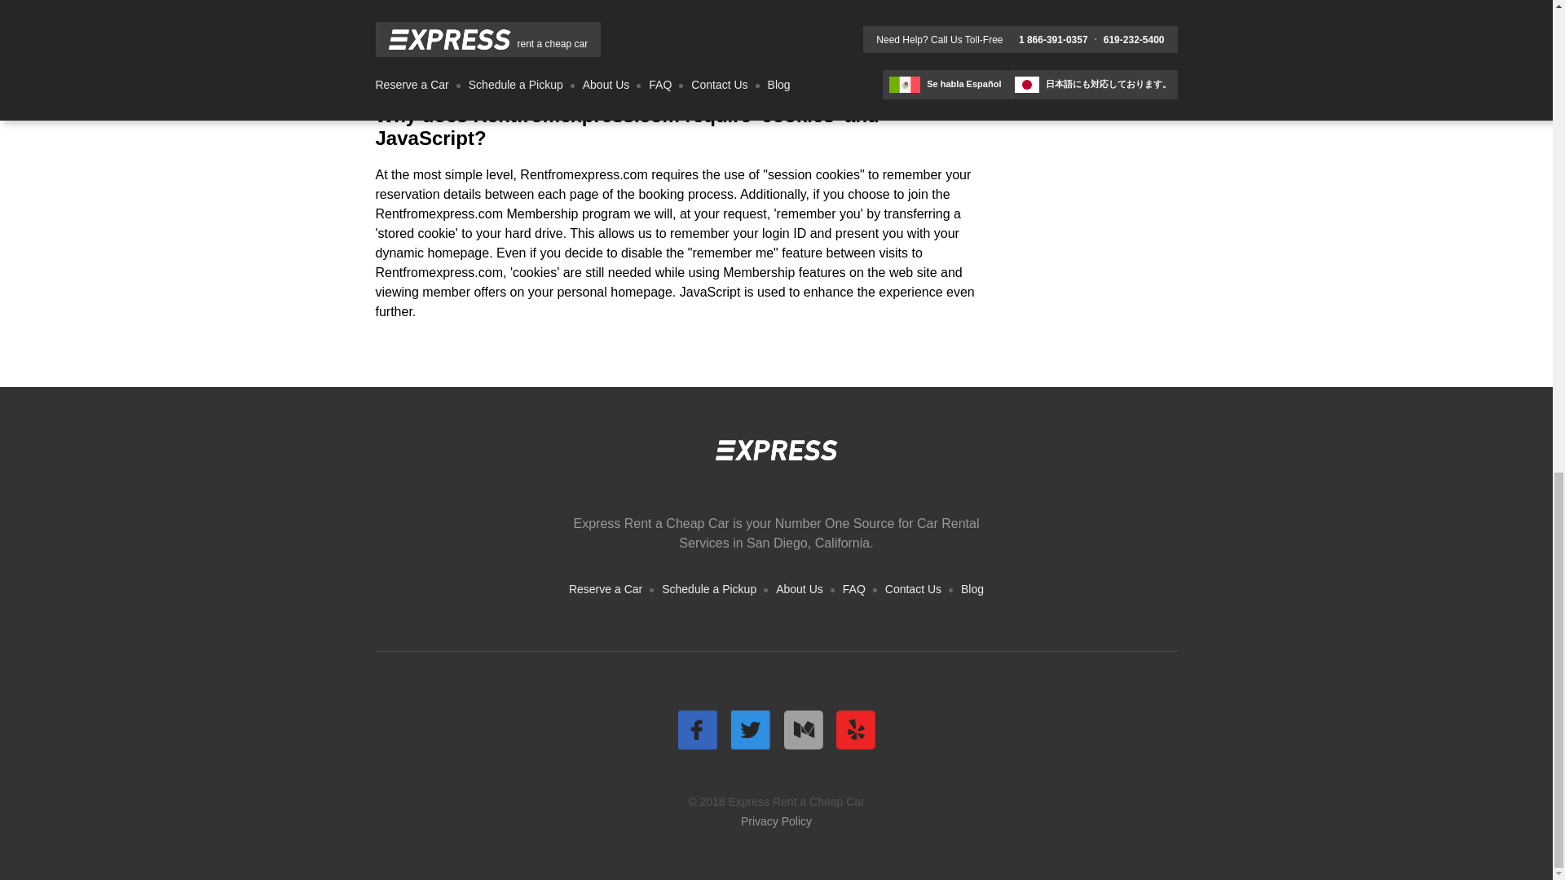  Describe the element at coordinates (776, 821) in the screenshot. I see `Privacy Policy` at that location.